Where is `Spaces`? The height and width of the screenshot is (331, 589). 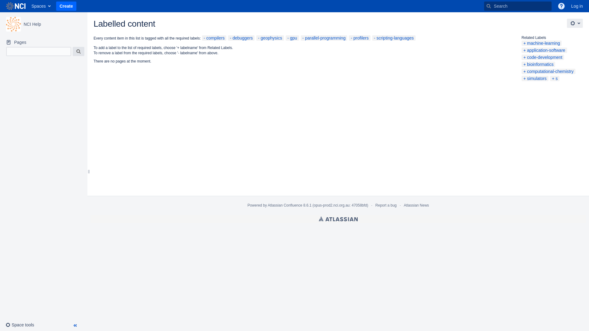
Spaces is located at coordinates (40, 6).